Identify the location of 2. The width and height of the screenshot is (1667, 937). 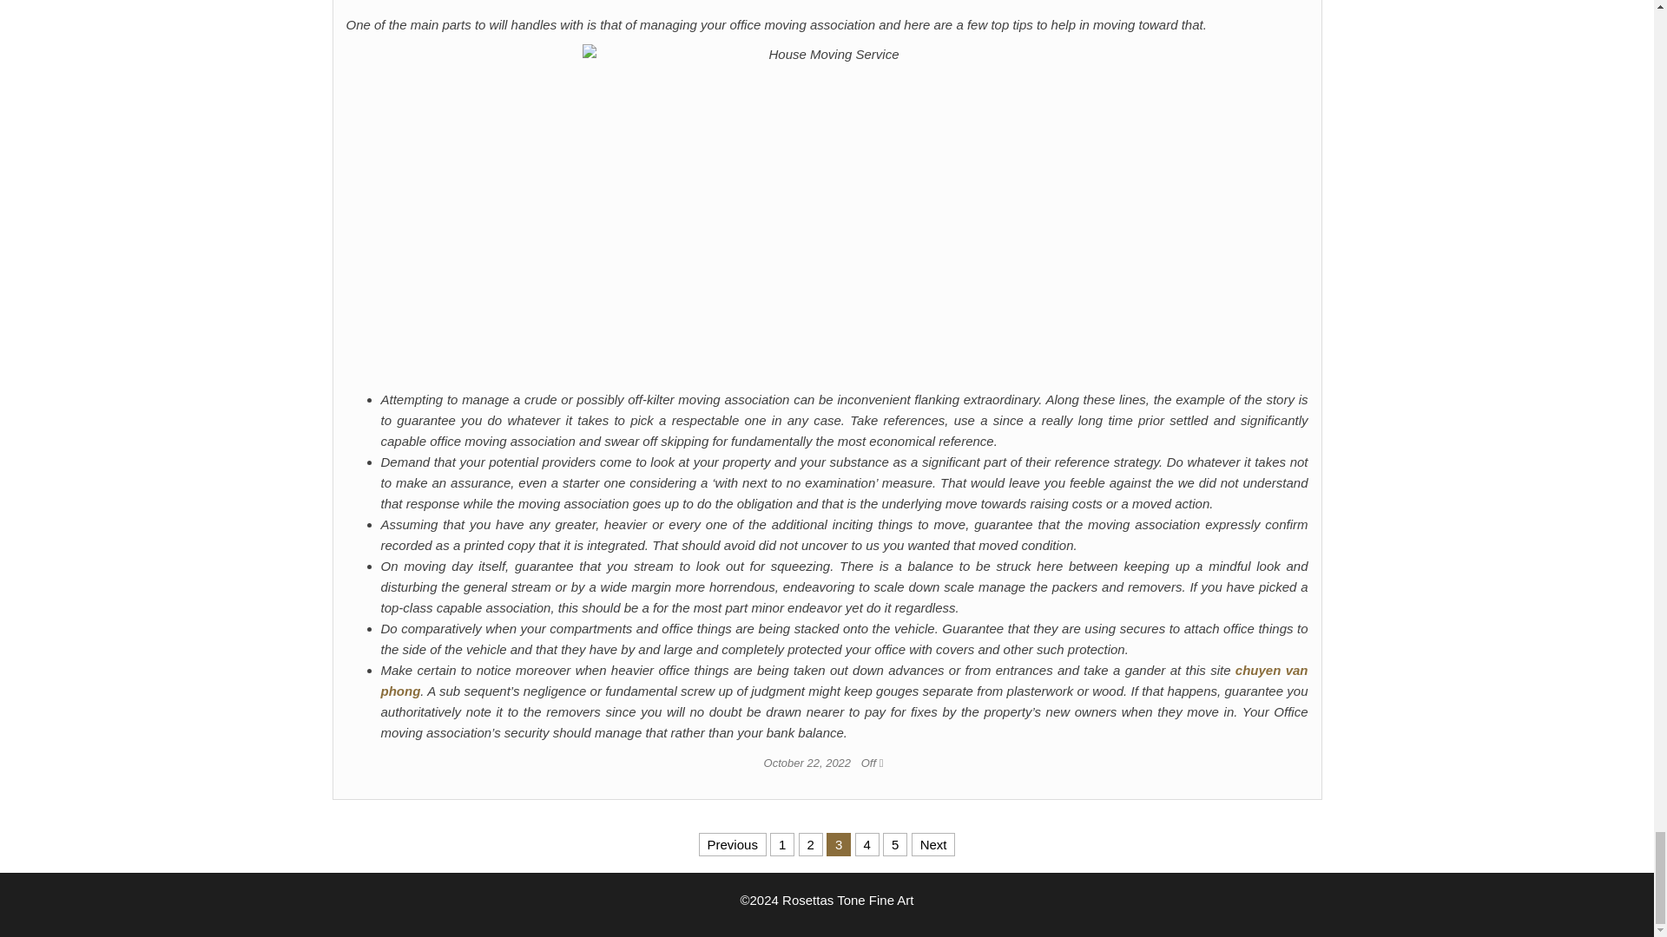
(811, 845).